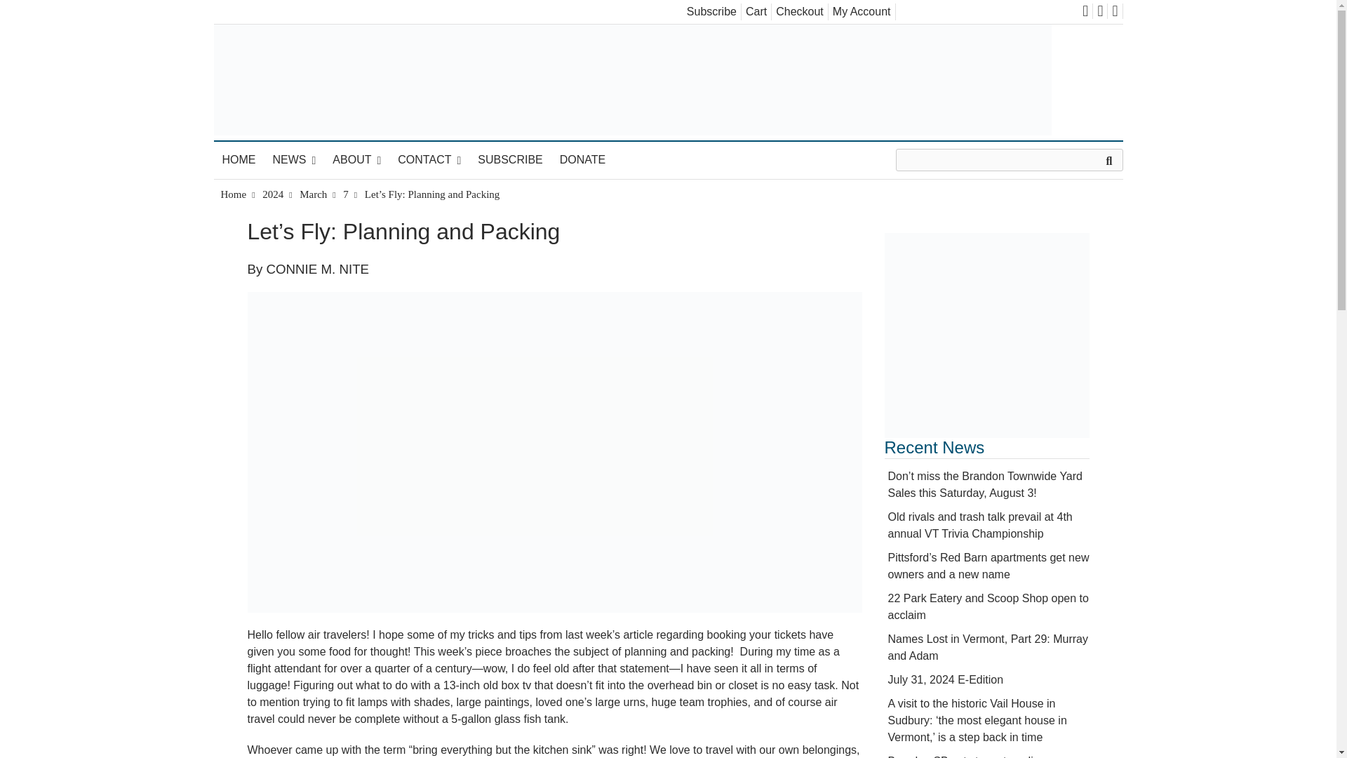 This screenshot has width=1347, height=758. What do you see at coordinates (313, 194) in the screenshot?
I see `March` at bounding box center [313, 194].